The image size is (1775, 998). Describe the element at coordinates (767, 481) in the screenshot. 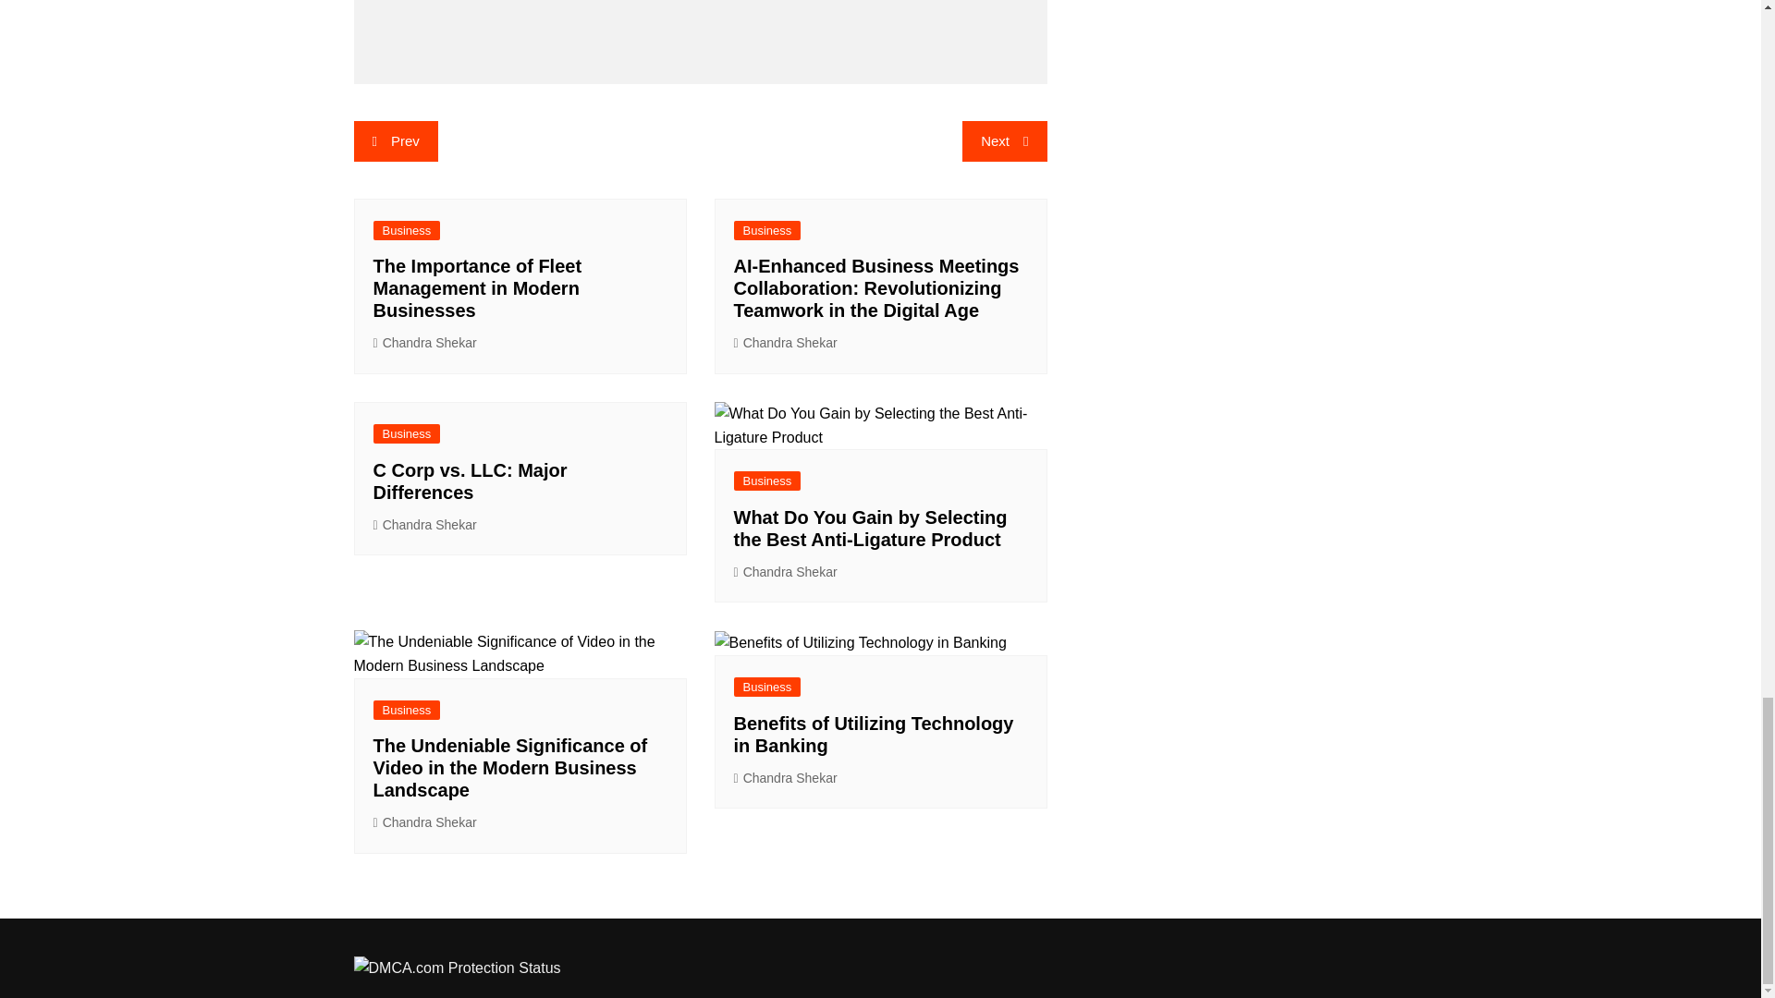

I see `Business` at that location.